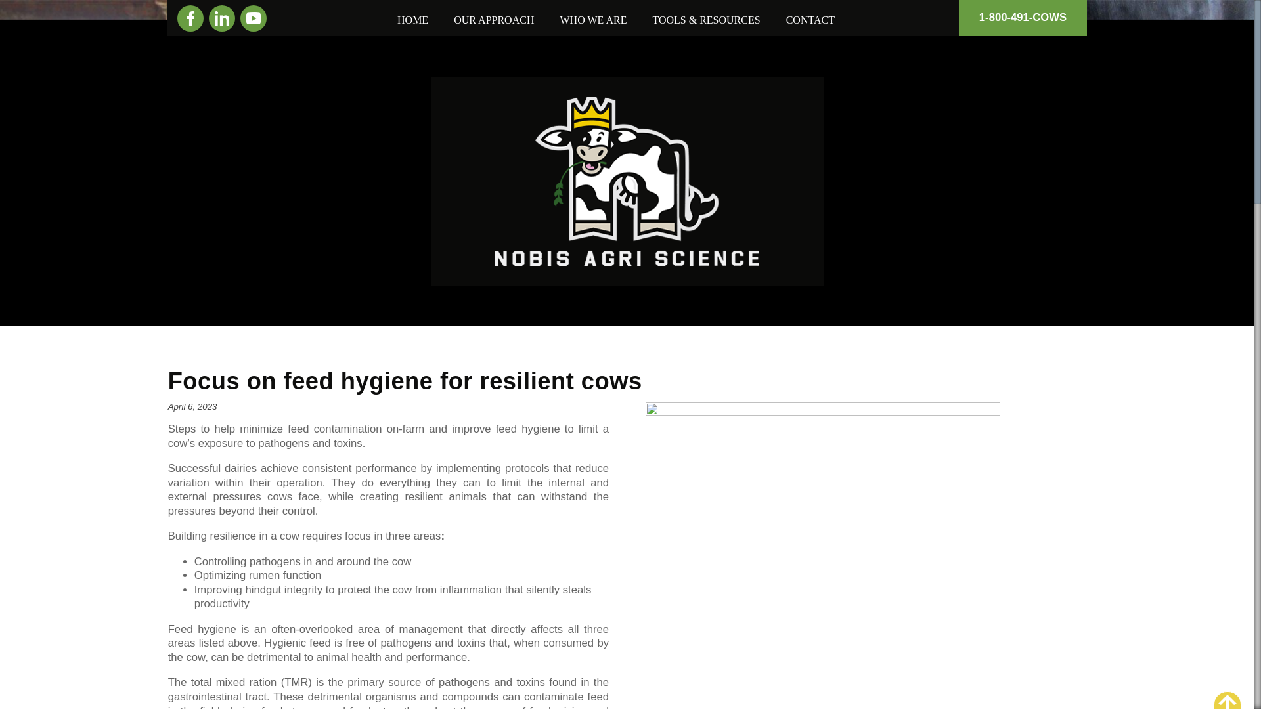 This screenshot has height=709, width=1261. Describe the element at coordinates (493, 20) in the screenshot. I see `OUR APPROACH` at that location.